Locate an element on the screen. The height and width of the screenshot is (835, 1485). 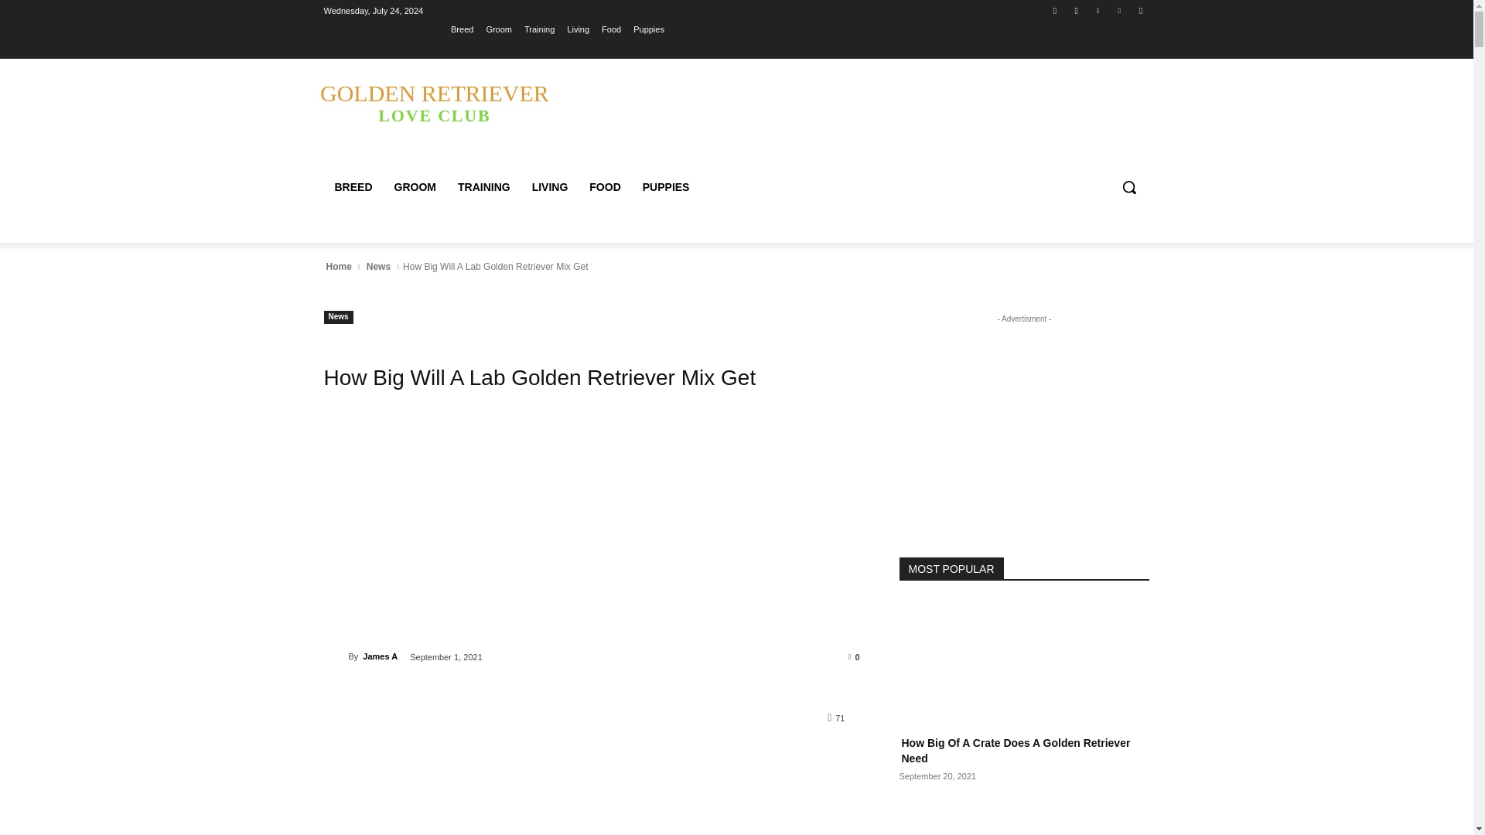
BREED is located at coordinates (353, 187).